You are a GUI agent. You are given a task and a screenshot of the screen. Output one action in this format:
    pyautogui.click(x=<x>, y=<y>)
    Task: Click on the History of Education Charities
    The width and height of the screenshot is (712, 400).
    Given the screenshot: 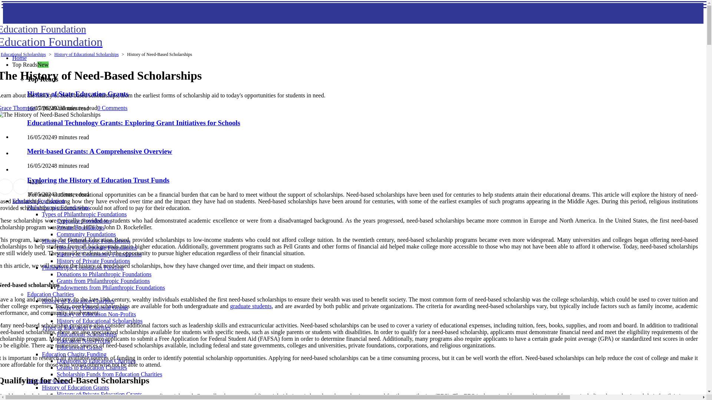 What is the action you would take?
    pyautogui.click(x=78, y=301)
    